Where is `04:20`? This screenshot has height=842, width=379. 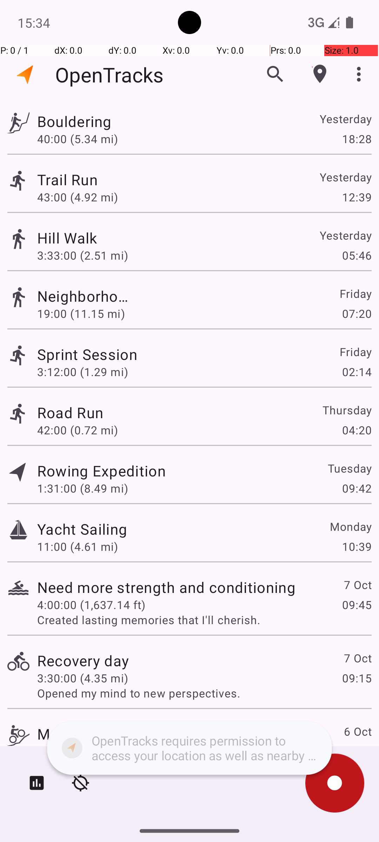
04:20 is located at coordinates (357, 430).